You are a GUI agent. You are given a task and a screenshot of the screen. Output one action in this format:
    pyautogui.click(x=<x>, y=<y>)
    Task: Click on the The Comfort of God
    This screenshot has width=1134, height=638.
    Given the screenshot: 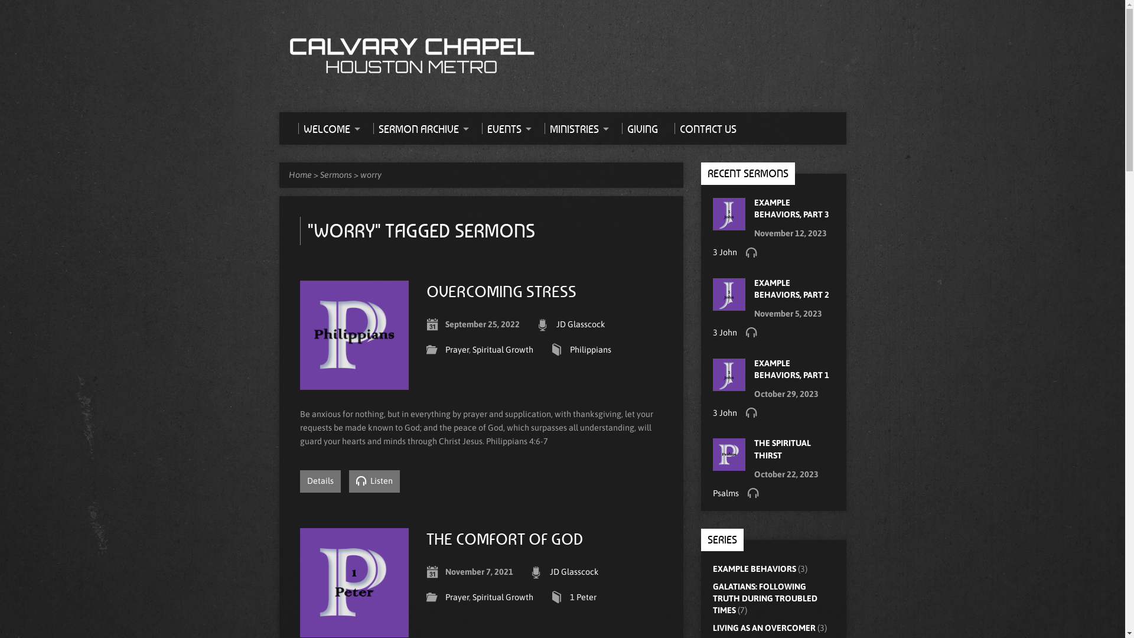 What is the action you would take?
    pyautogui.click(x=354, y=630)
    